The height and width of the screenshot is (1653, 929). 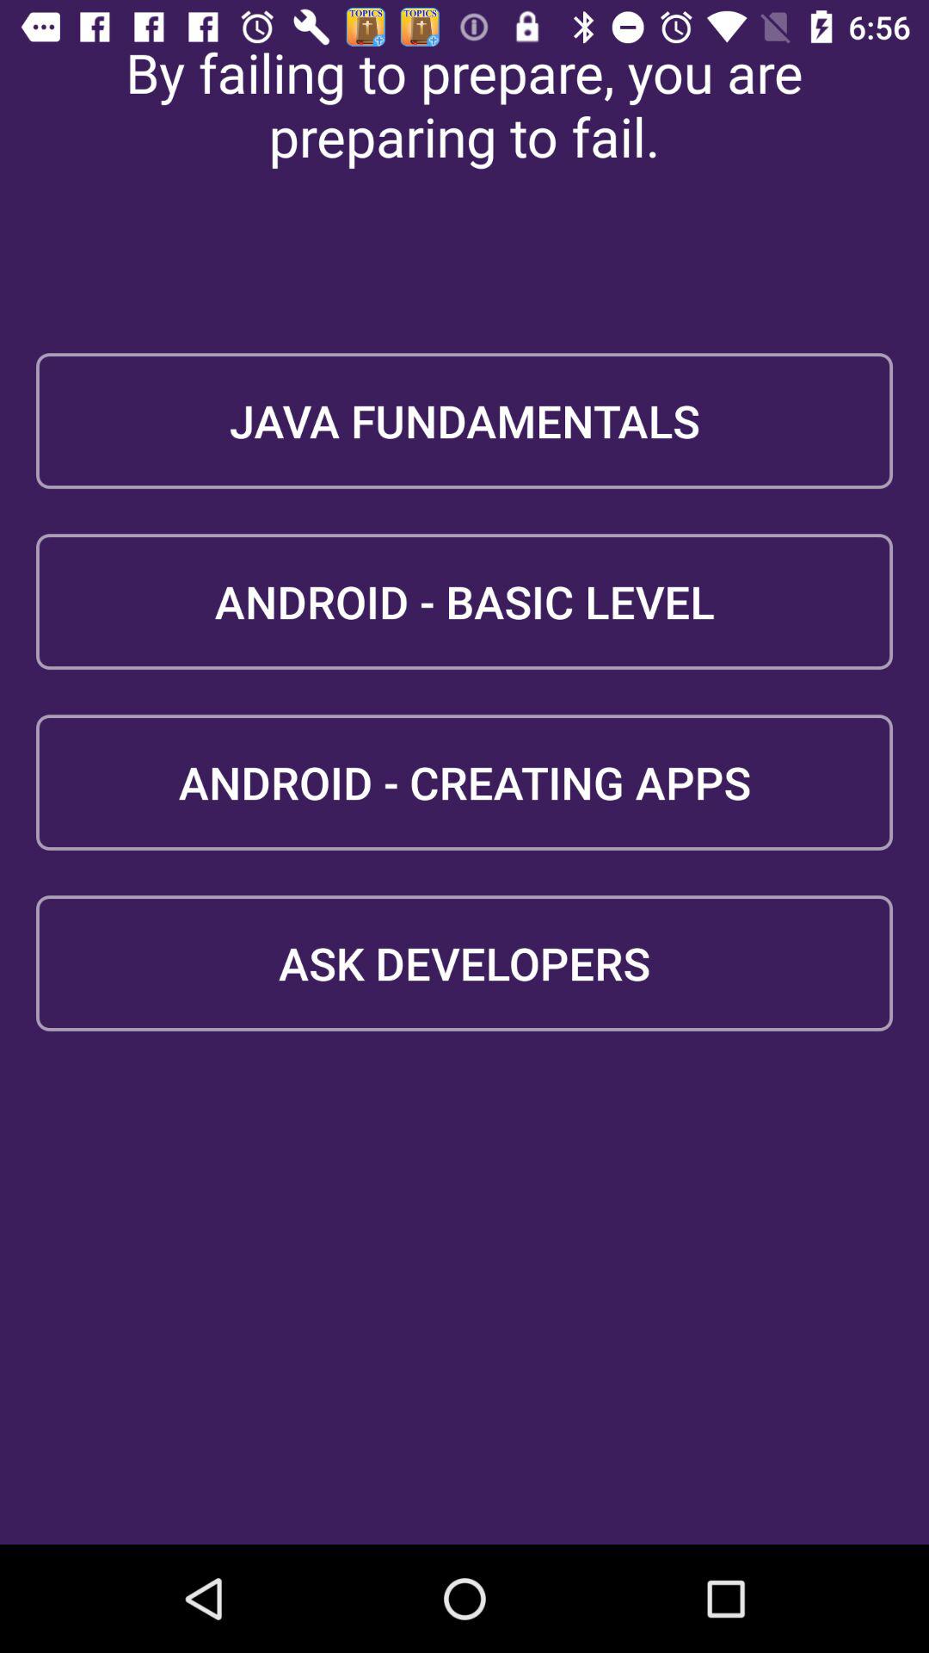 I want to click on turn on the item above the android - basic level, so click(x=464, y=420).